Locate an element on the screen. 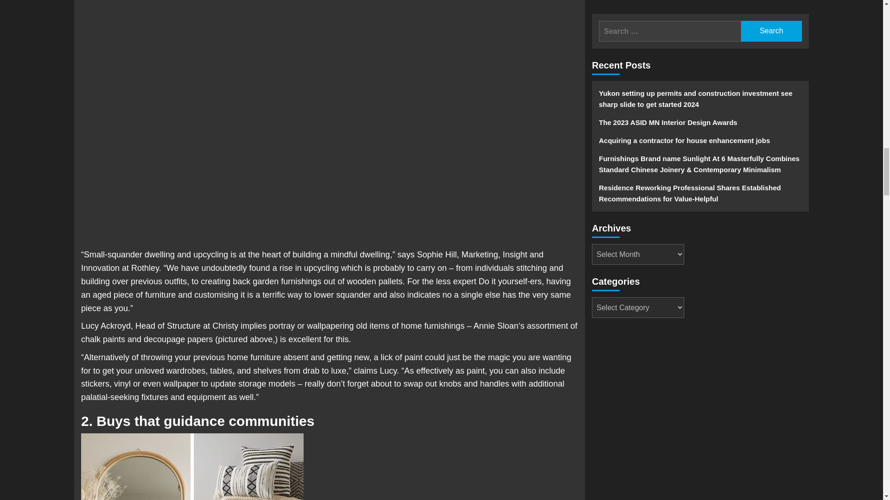  Sustainable home design is located at coordinates (192, 467).